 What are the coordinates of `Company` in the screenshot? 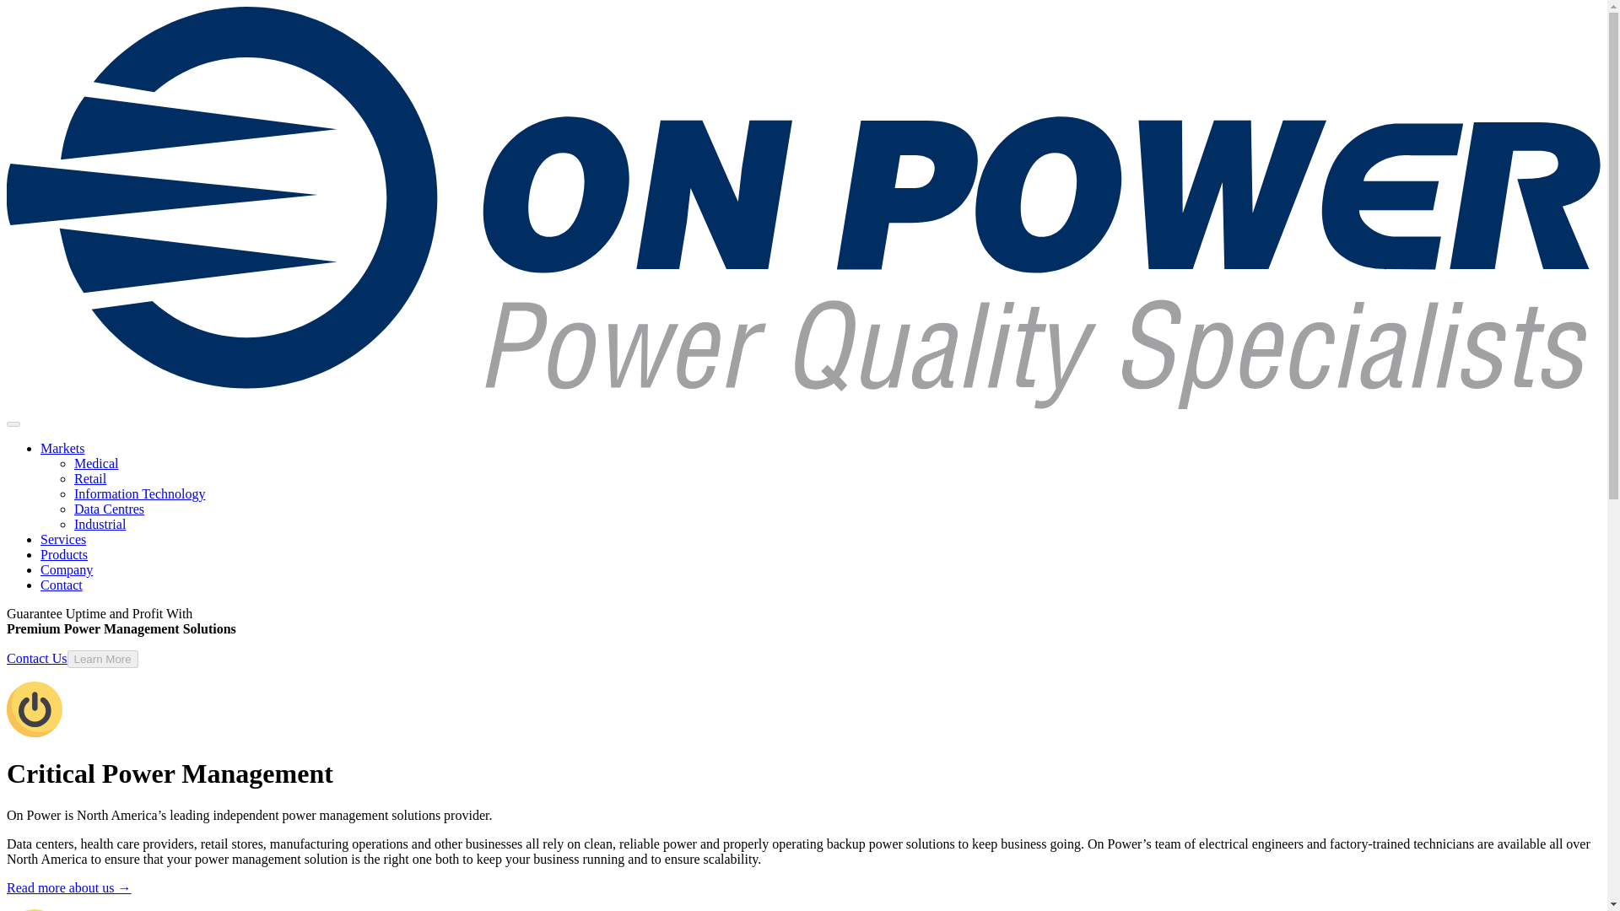 It's located at (66, 569).